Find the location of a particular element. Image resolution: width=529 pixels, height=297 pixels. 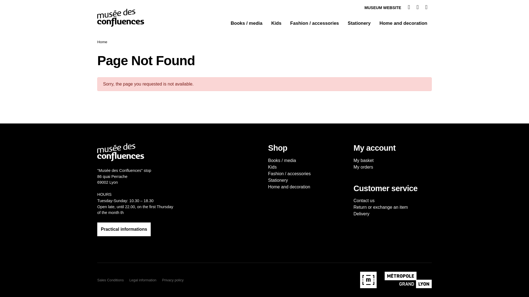

Practical informations is located at coordinates (124, 229).